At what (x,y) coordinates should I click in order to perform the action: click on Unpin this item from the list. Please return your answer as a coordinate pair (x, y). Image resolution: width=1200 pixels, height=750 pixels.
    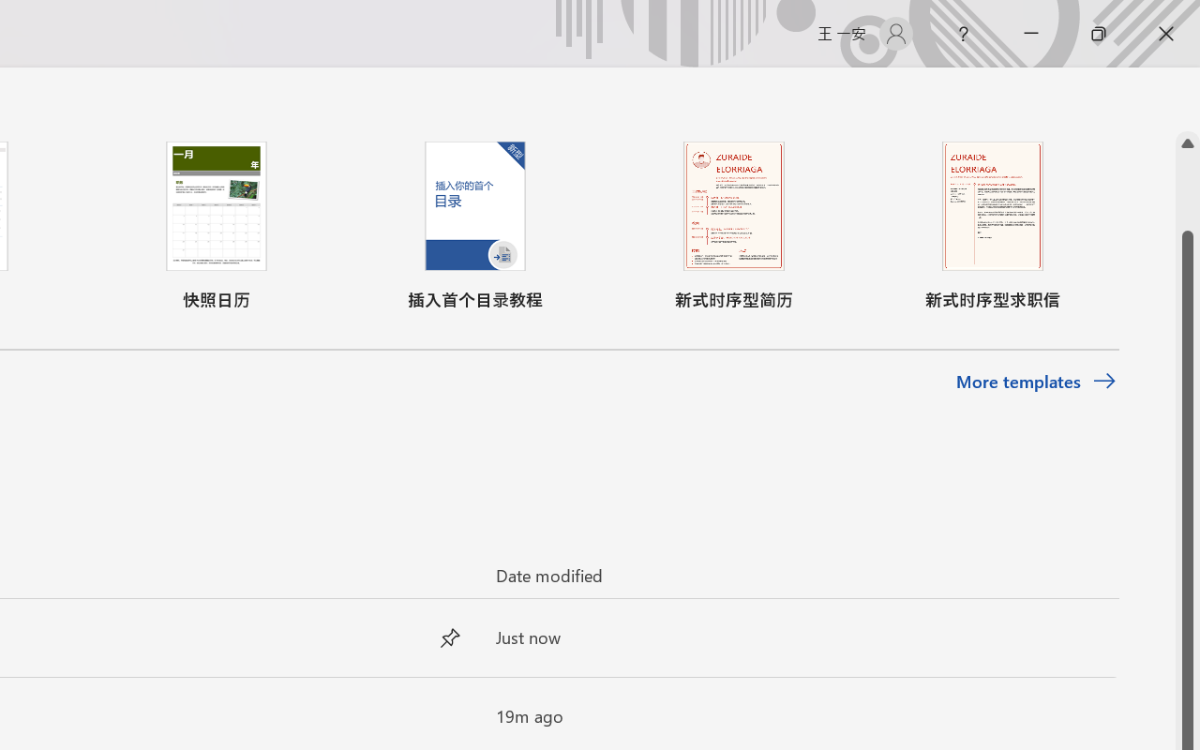
    Looking at the image, I should click on (450, 637).